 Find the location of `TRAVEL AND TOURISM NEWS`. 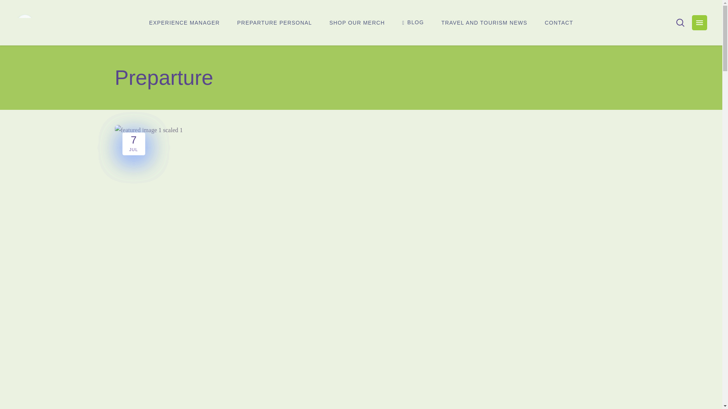

TRAVEL AND TOURISM NEWS is located at coordinates (484, 23).